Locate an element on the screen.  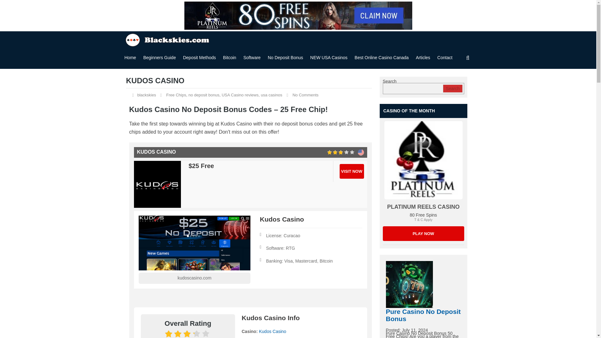
Kudos Casino is located at coordinates (194, 243).